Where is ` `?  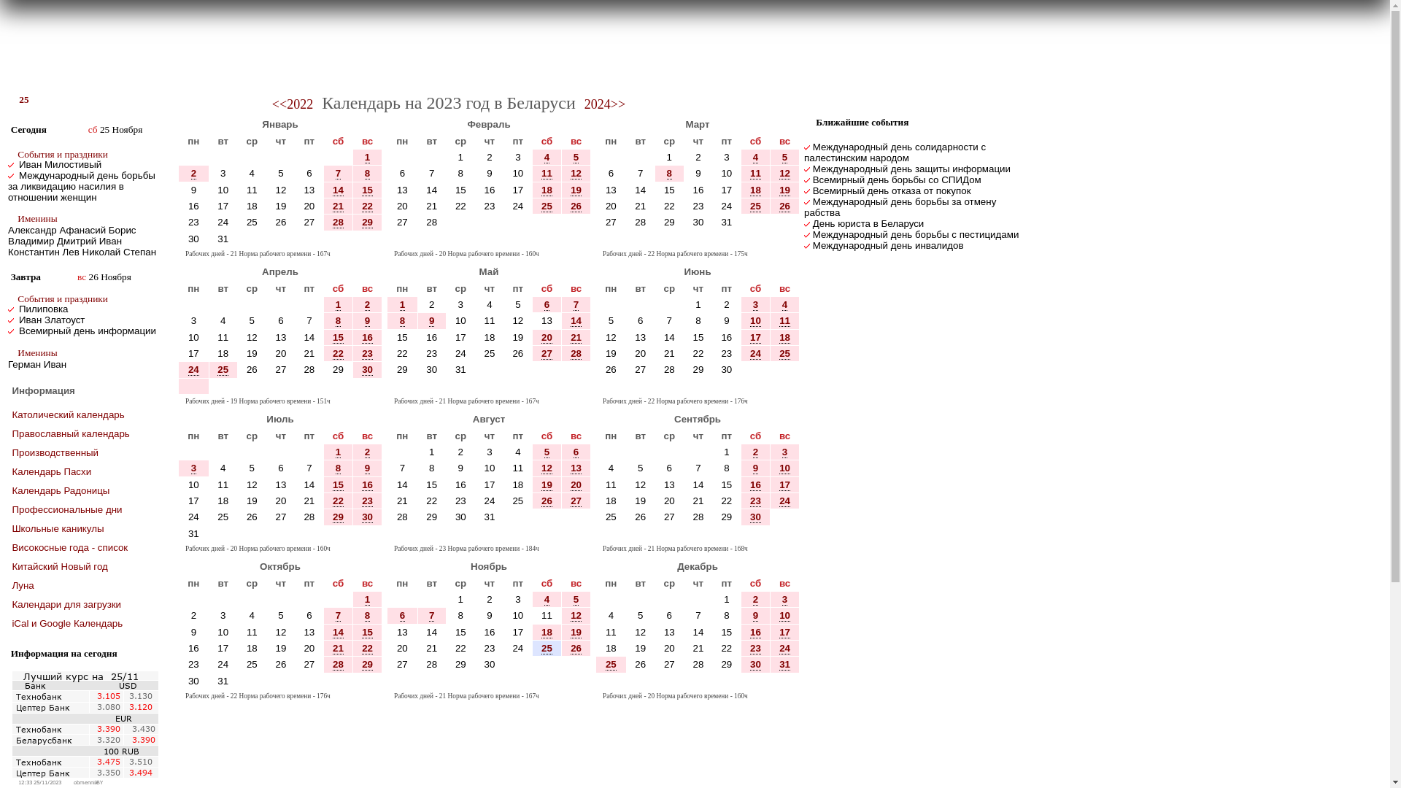
  is located at coordinates (670, 387).